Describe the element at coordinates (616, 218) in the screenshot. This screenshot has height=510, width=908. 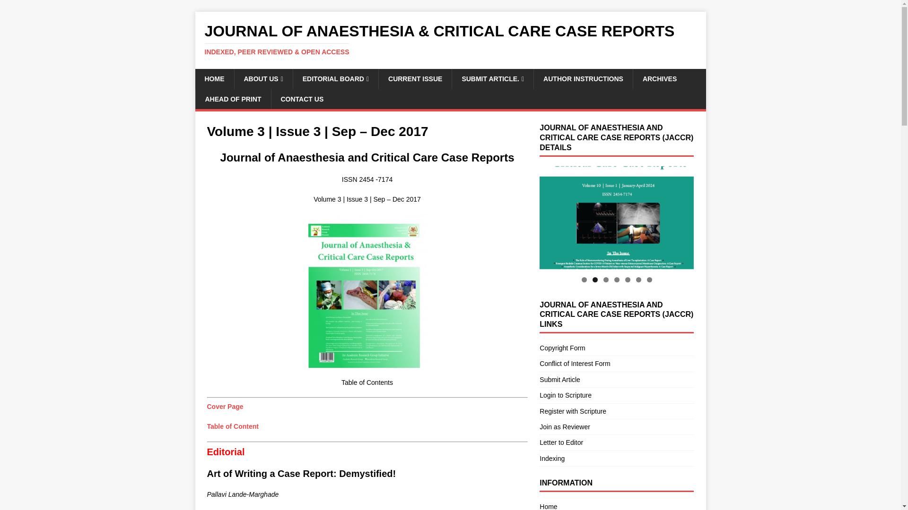
I see `jan 2024 jaccr` at that location.